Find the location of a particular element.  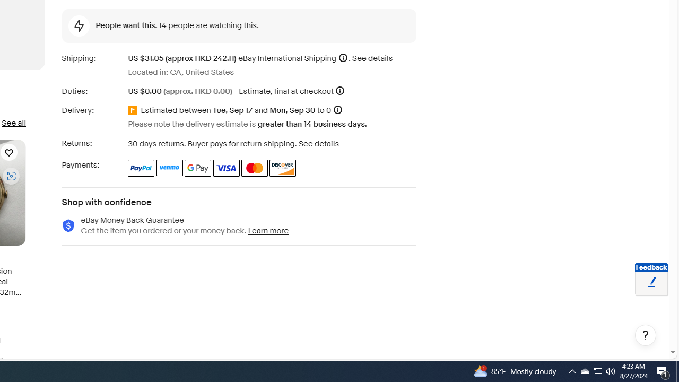

Visa is located at coordinates (226, 168).